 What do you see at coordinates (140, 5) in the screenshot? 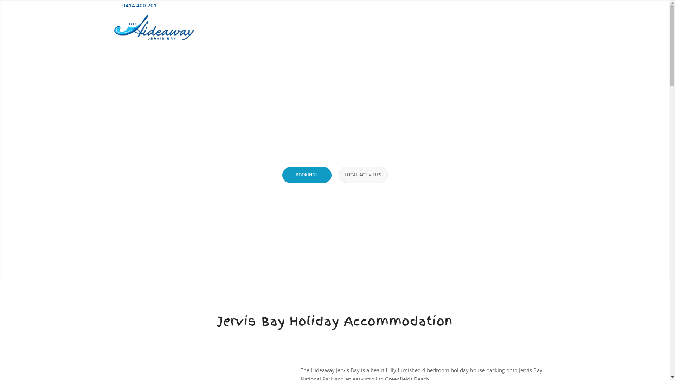
I see `0414 400 201` at bounding box center [140, 5].